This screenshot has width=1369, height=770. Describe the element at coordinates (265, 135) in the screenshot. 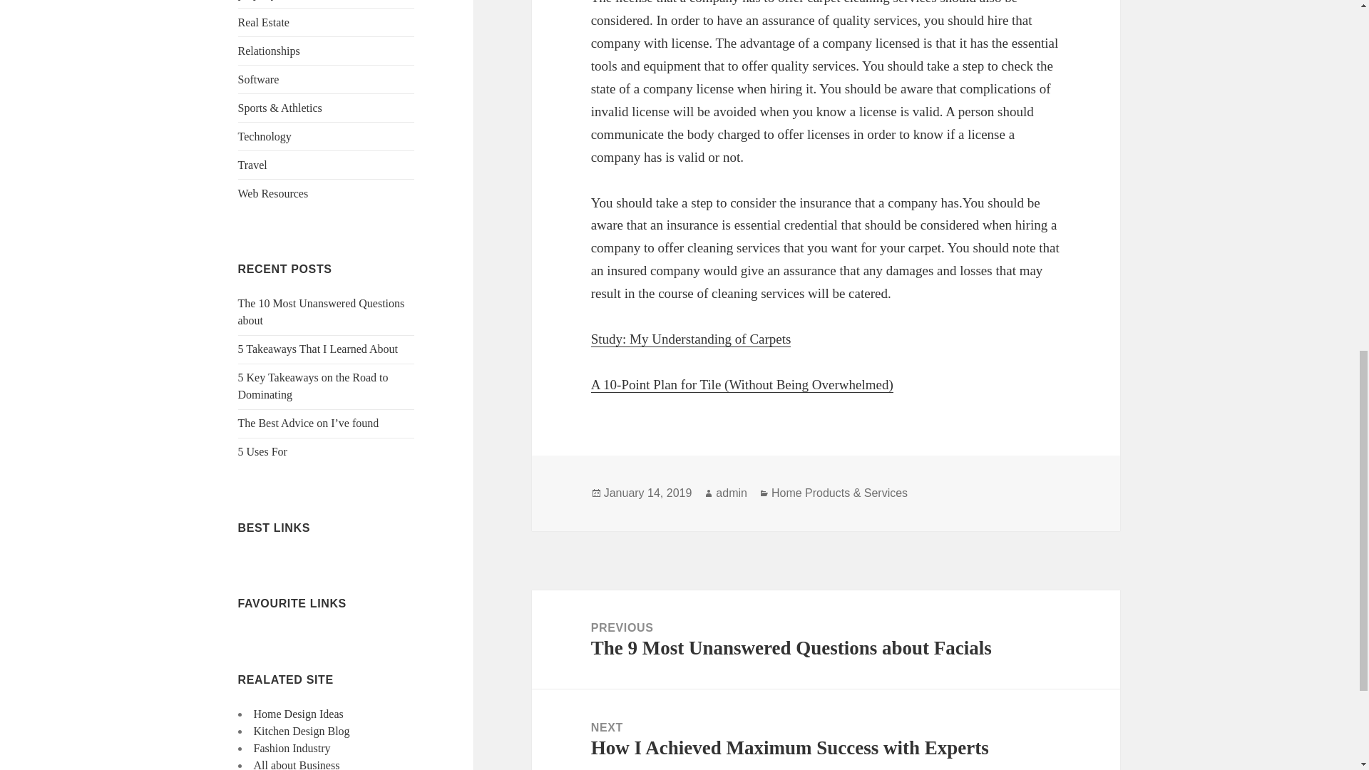

I see `Technology` at that location.